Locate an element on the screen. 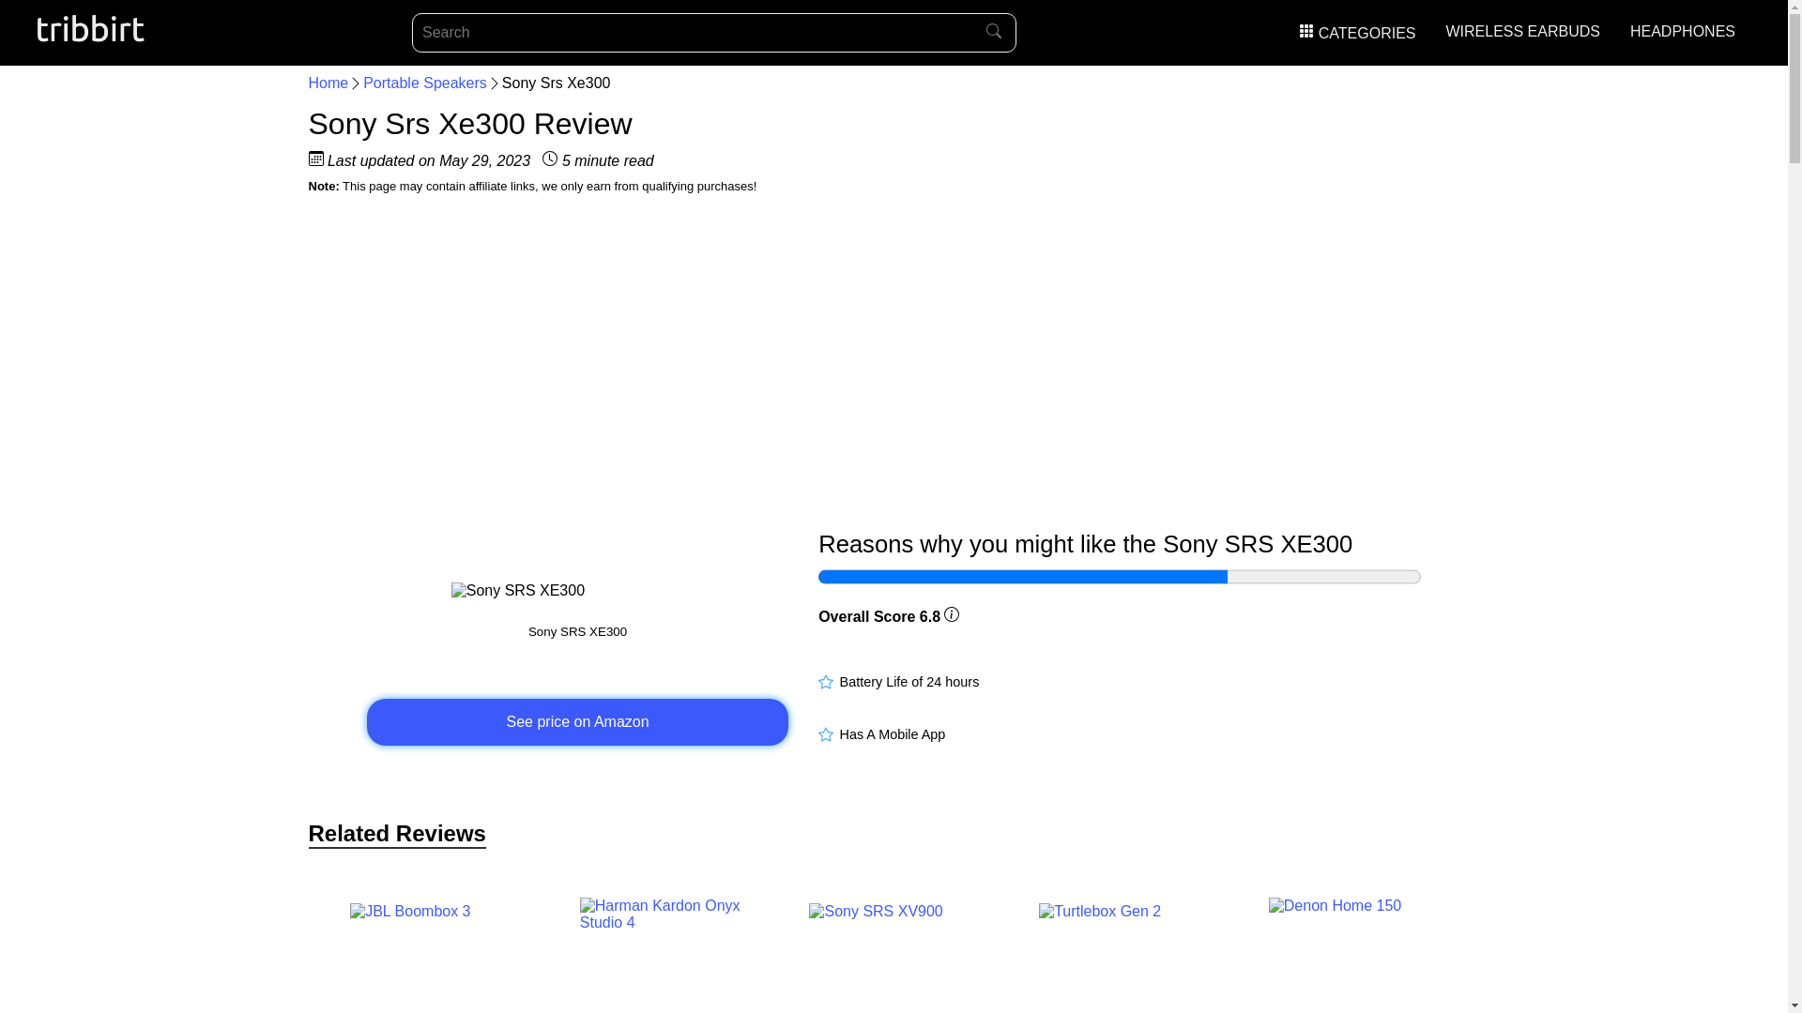  HEADPHONES is located at coordinates (1682, 31).